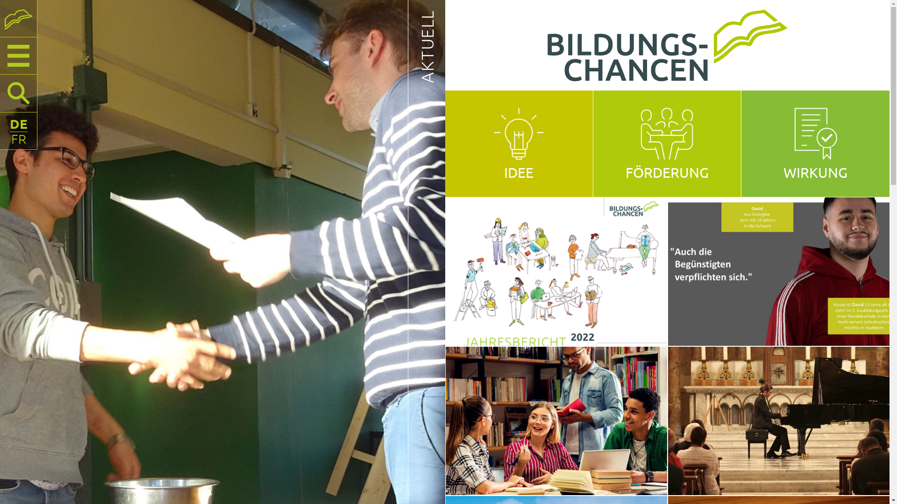 Image resolution: width=897 pixels, height=504 pixels. Describe the element at coordinates (19, 20) in the screenshot. I see `Bildungschancen` at that location.